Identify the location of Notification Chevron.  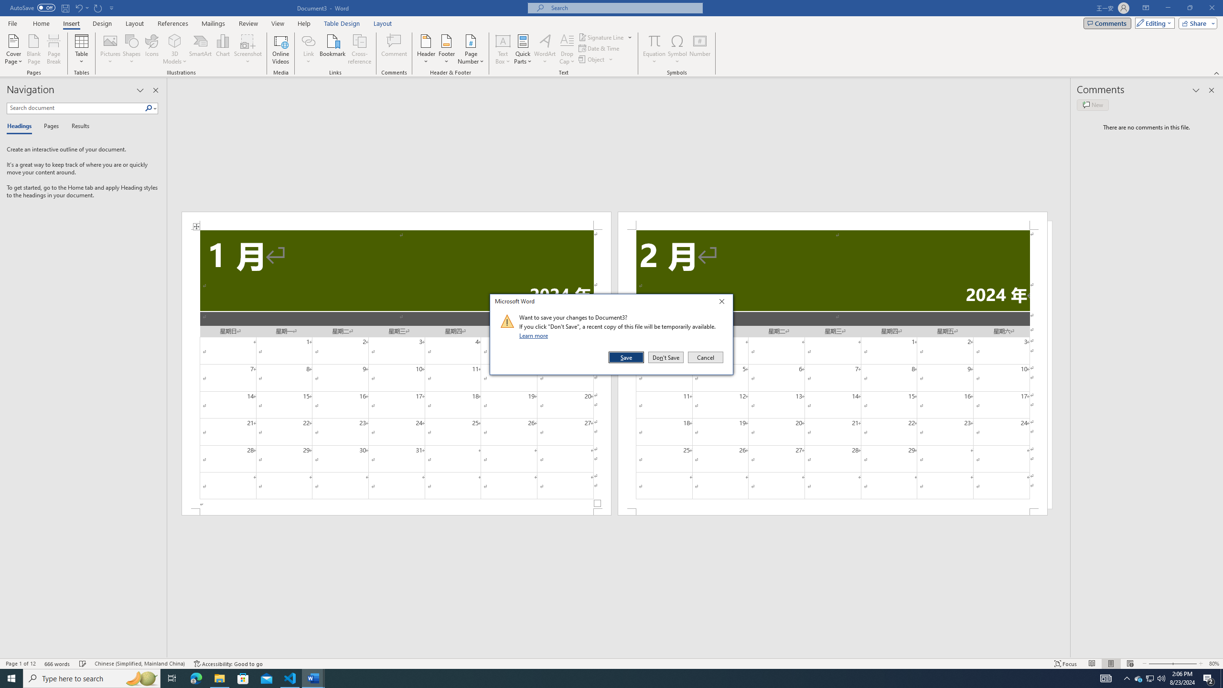
(12, 23).